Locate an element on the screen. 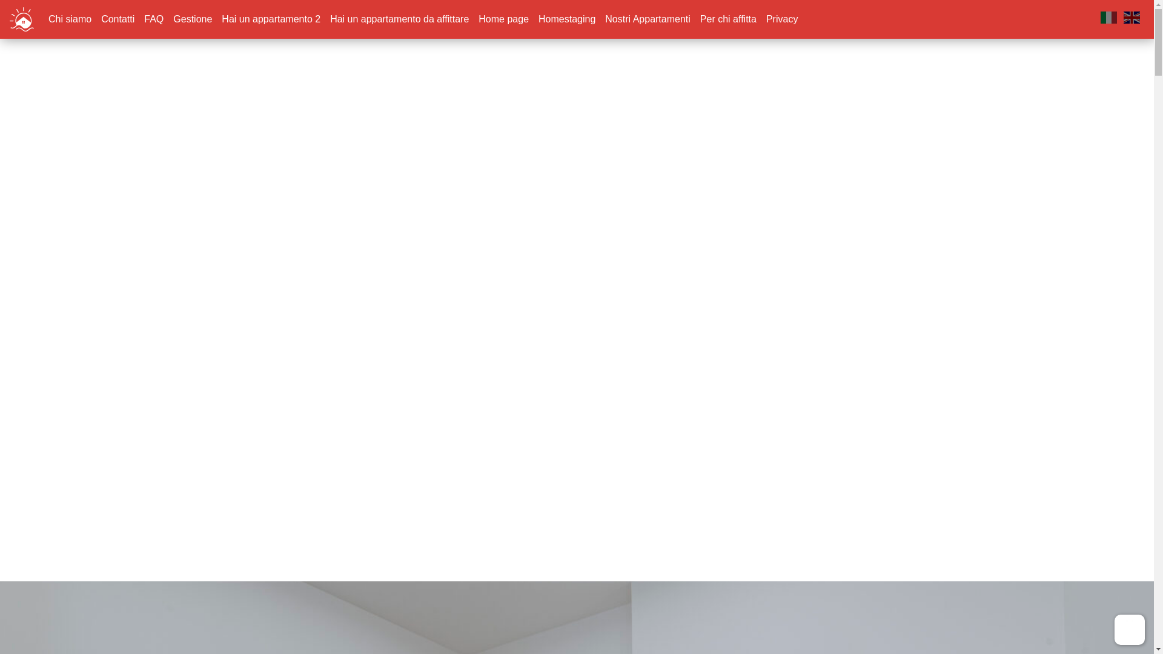 The height and width of the screenshot is (654, 1163). Home page is located at coordinates (503, 19).